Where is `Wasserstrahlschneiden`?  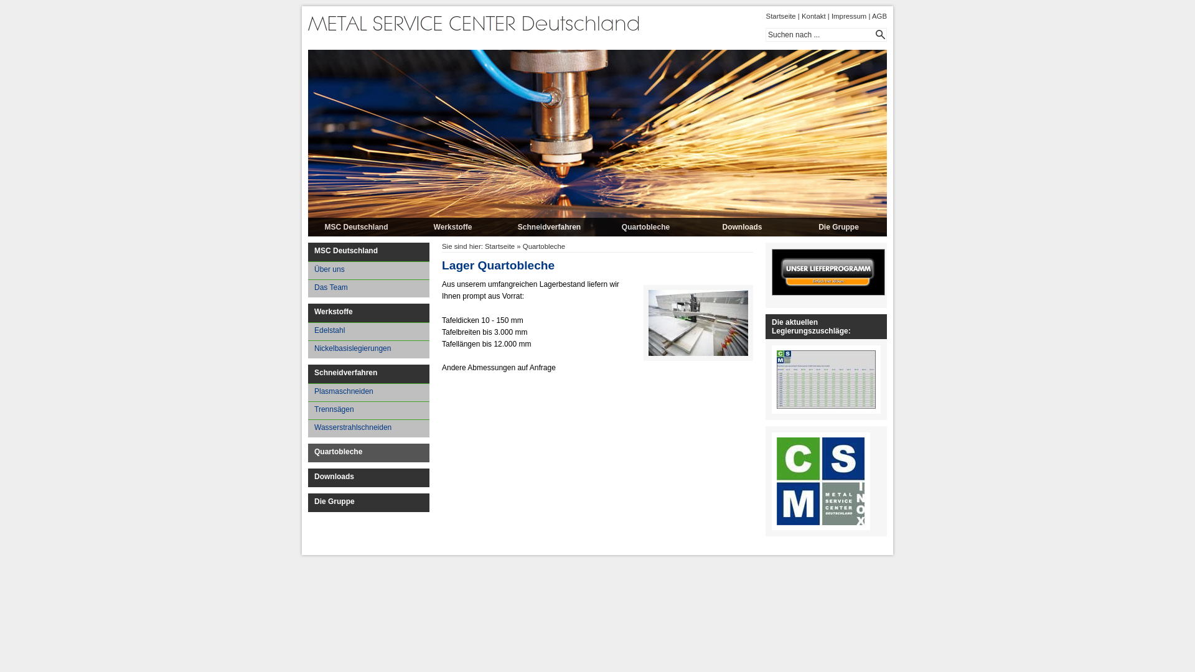 Wasserstrahlschneiden is located at coordinates (368, 428).